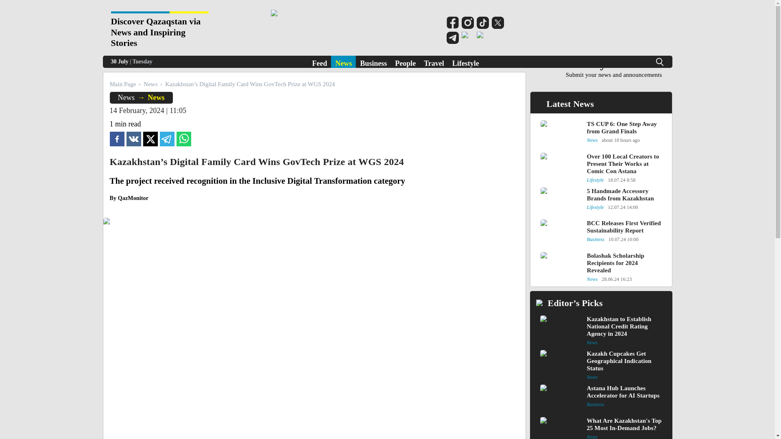  What do you see at coordinates (156, 98) in the screenshot?
I see `Travel` at bounding box center [156, 98].